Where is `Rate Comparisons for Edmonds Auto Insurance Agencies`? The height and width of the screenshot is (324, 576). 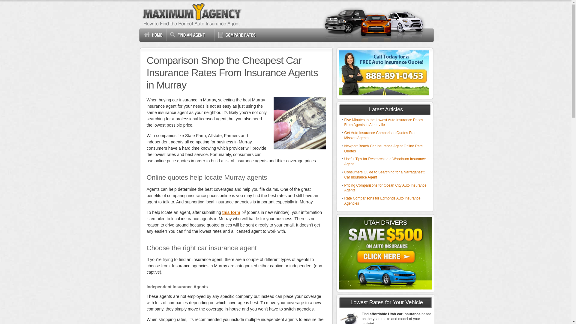
Rate Comparisons for Edmonds Auto Insurance Agencies is located at coordinates (382, 201).